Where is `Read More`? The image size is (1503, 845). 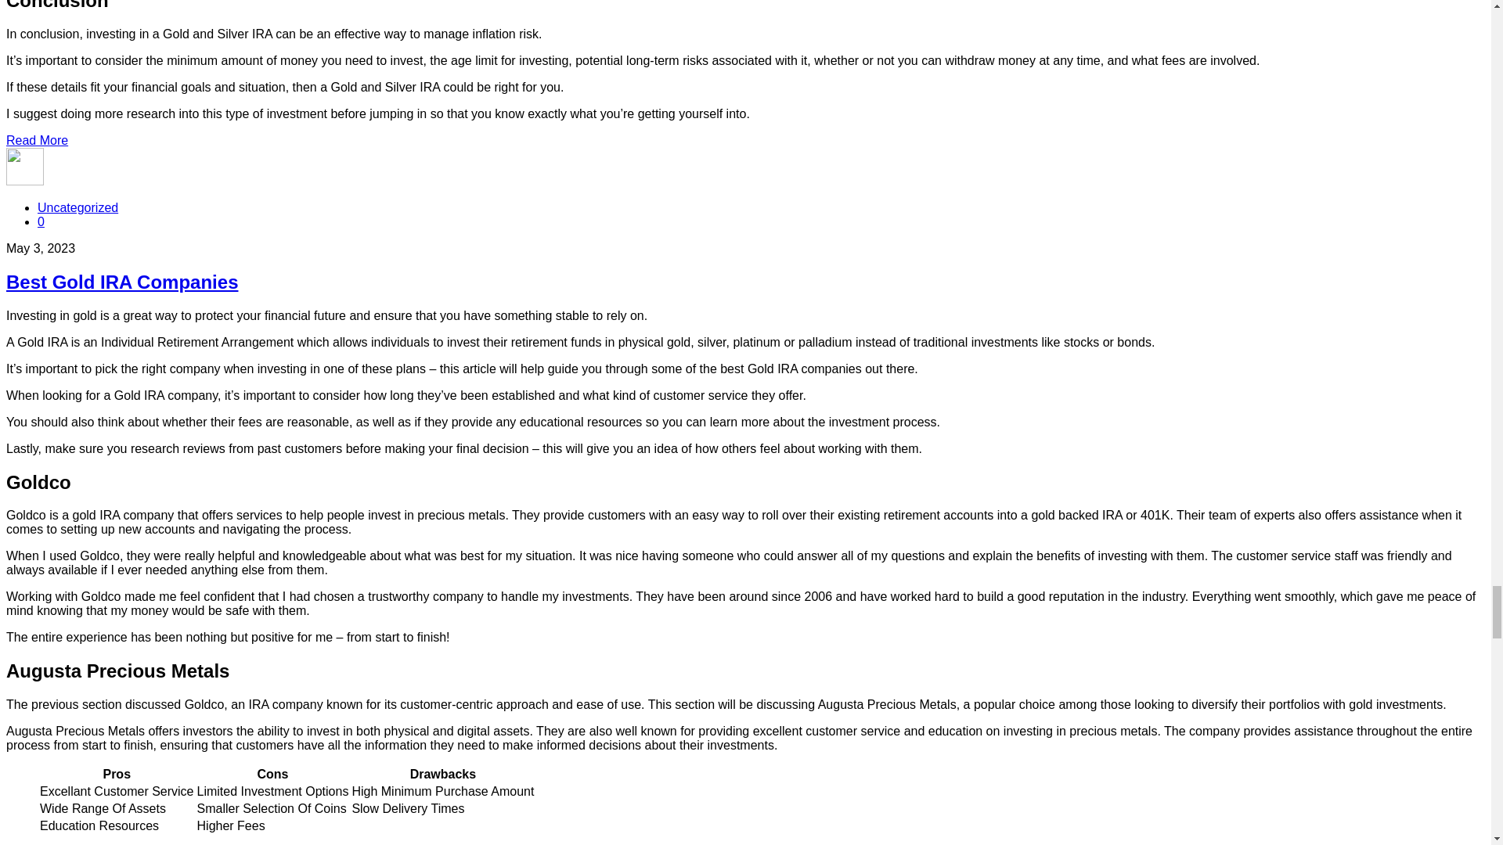
Read More is located at coordinates (36, 139).